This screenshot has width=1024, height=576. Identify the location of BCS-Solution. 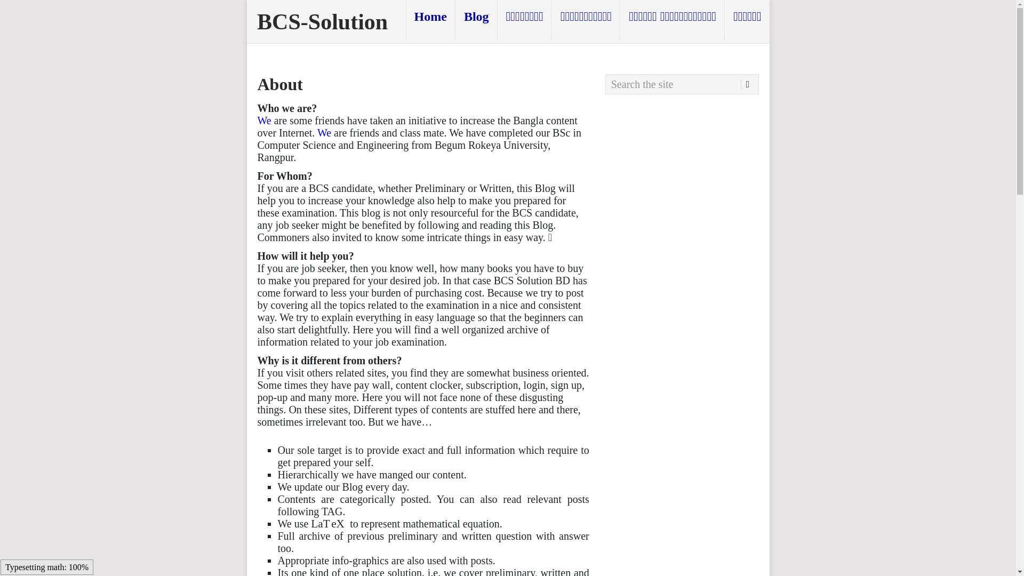
(322, 21).